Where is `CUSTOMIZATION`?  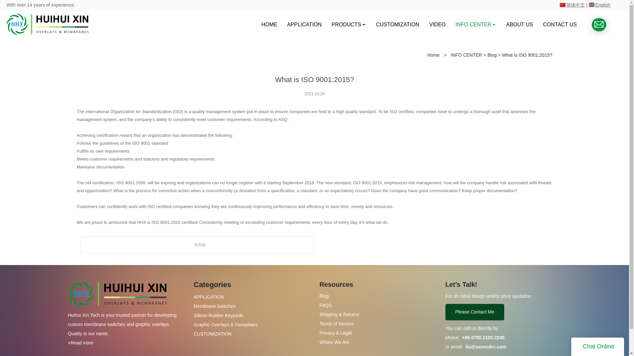
CUSTOMIZATION is located at coordinates (398, 24).